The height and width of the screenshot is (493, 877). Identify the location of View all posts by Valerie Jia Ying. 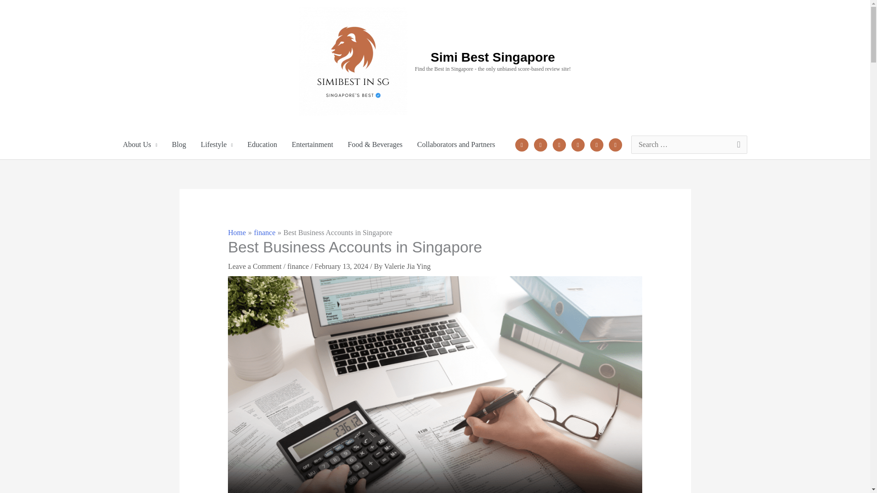
(407, 266).